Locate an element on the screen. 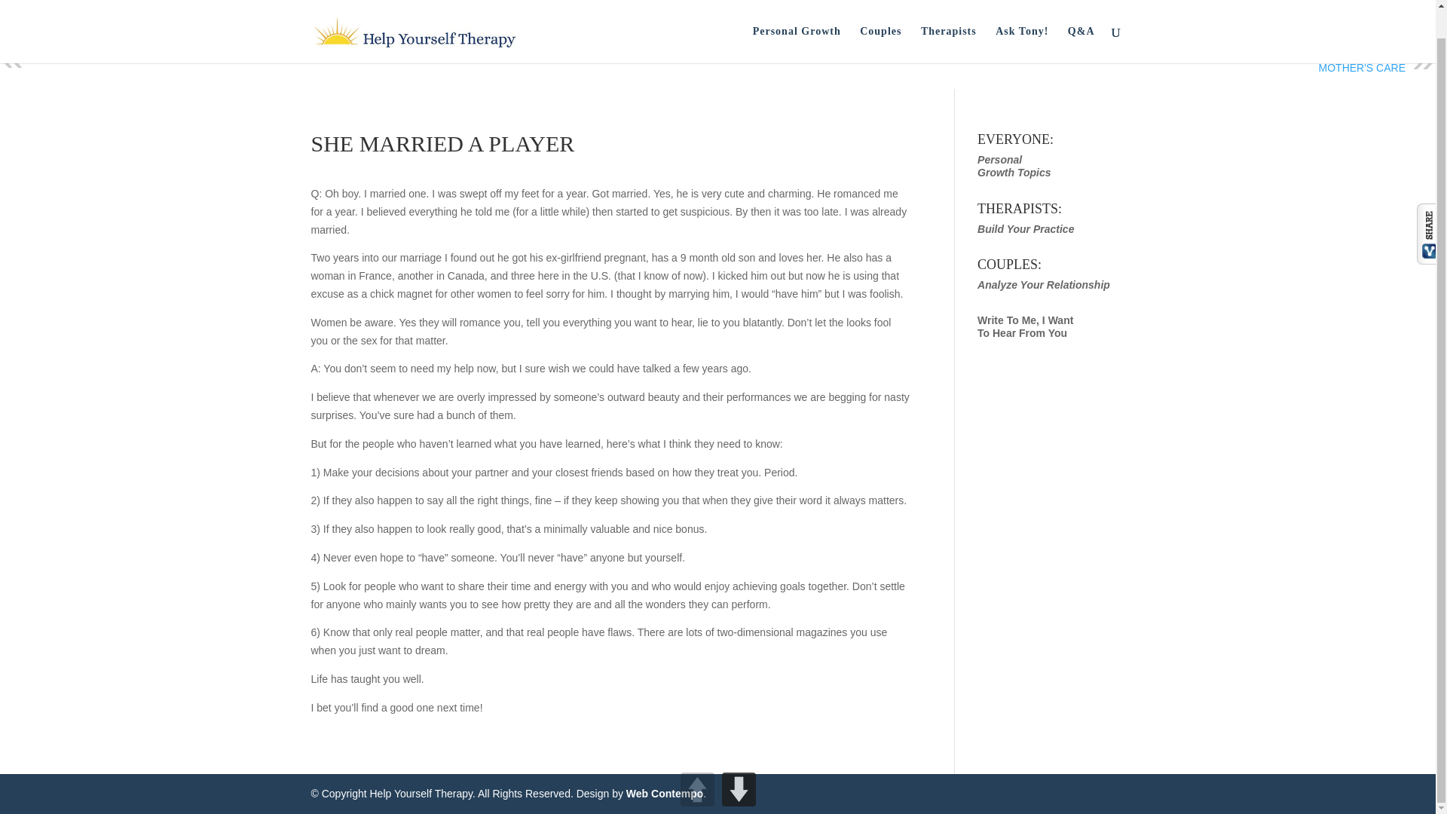  UP is located at coordinates (1025, 229).